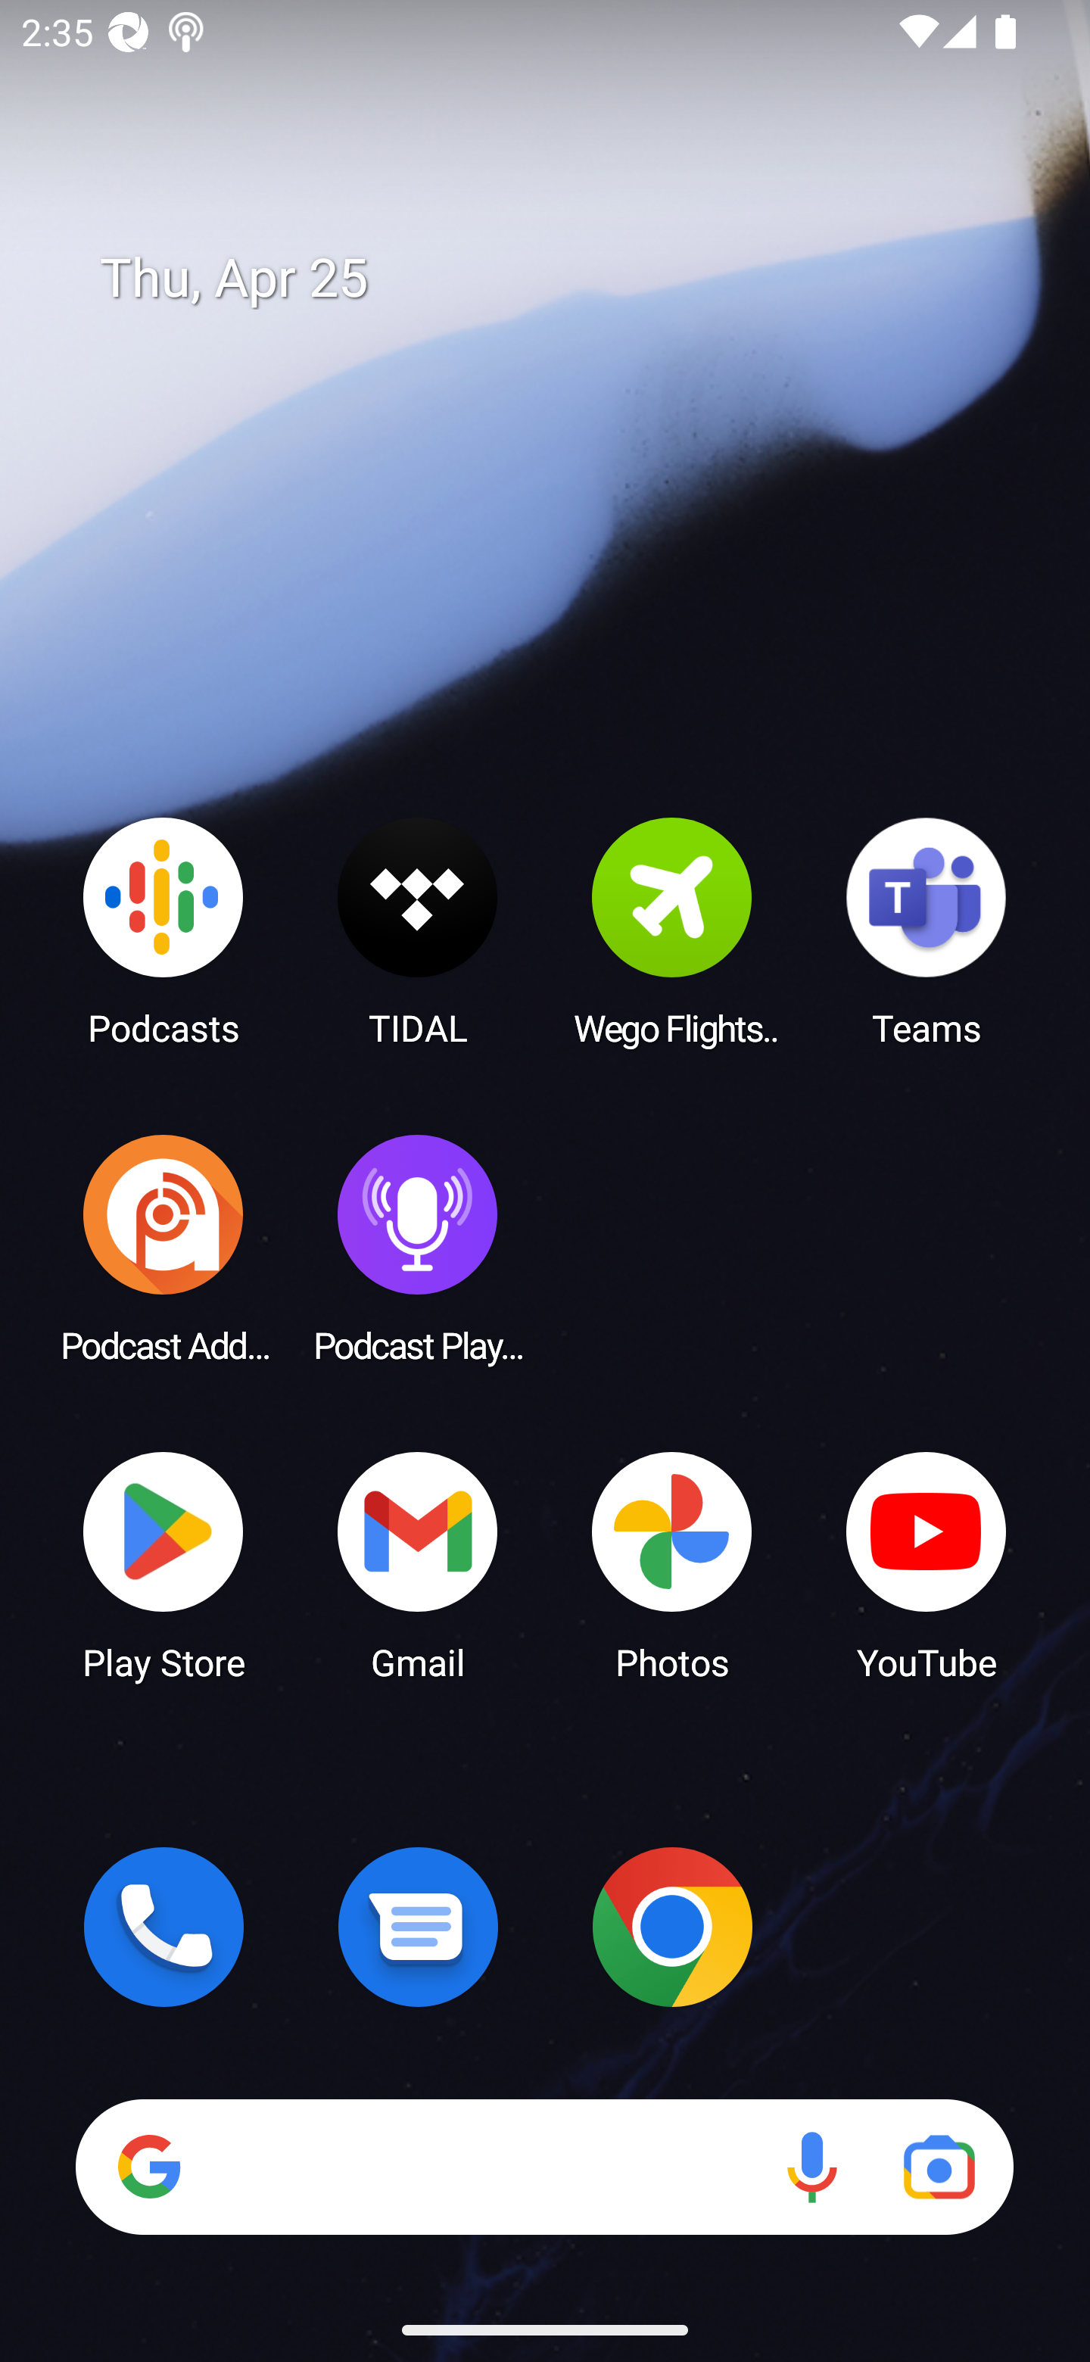  Describe the element at coordinates (418, 930) in the screenshot. I see `TIDAL` at that location.